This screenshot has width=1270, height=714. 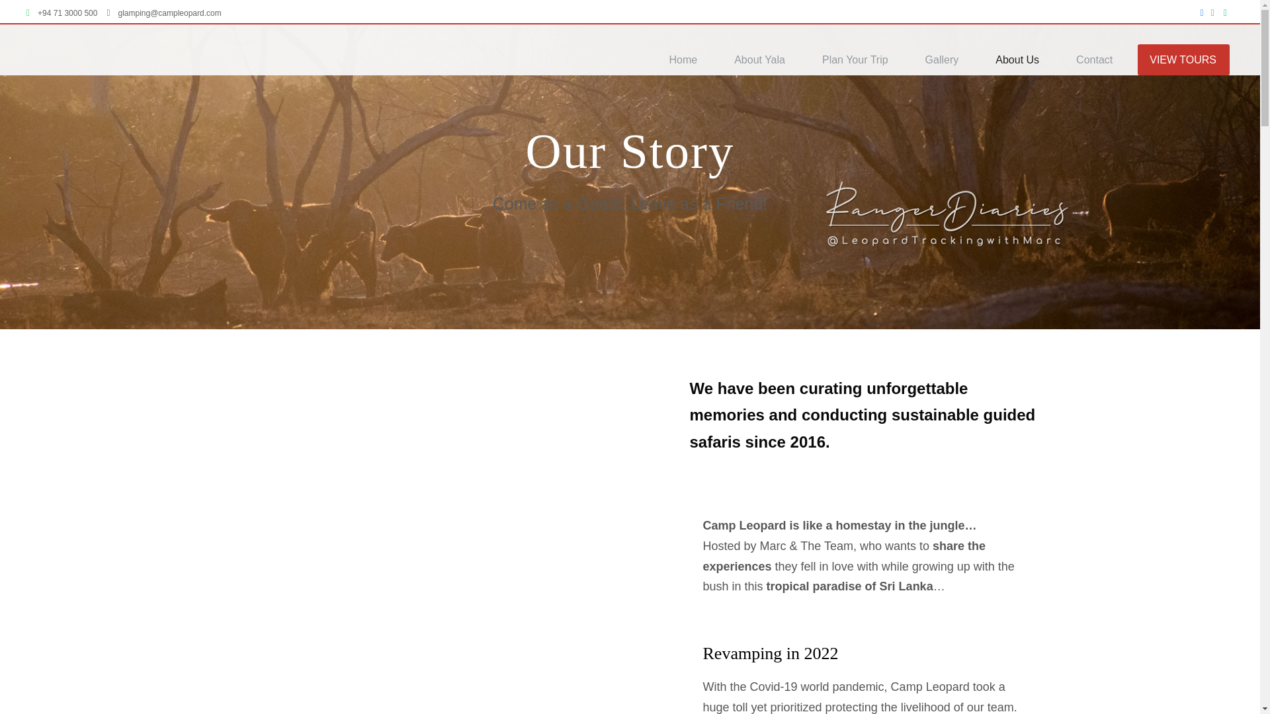 I want to click on About Us, so click(x=1024, y=59).